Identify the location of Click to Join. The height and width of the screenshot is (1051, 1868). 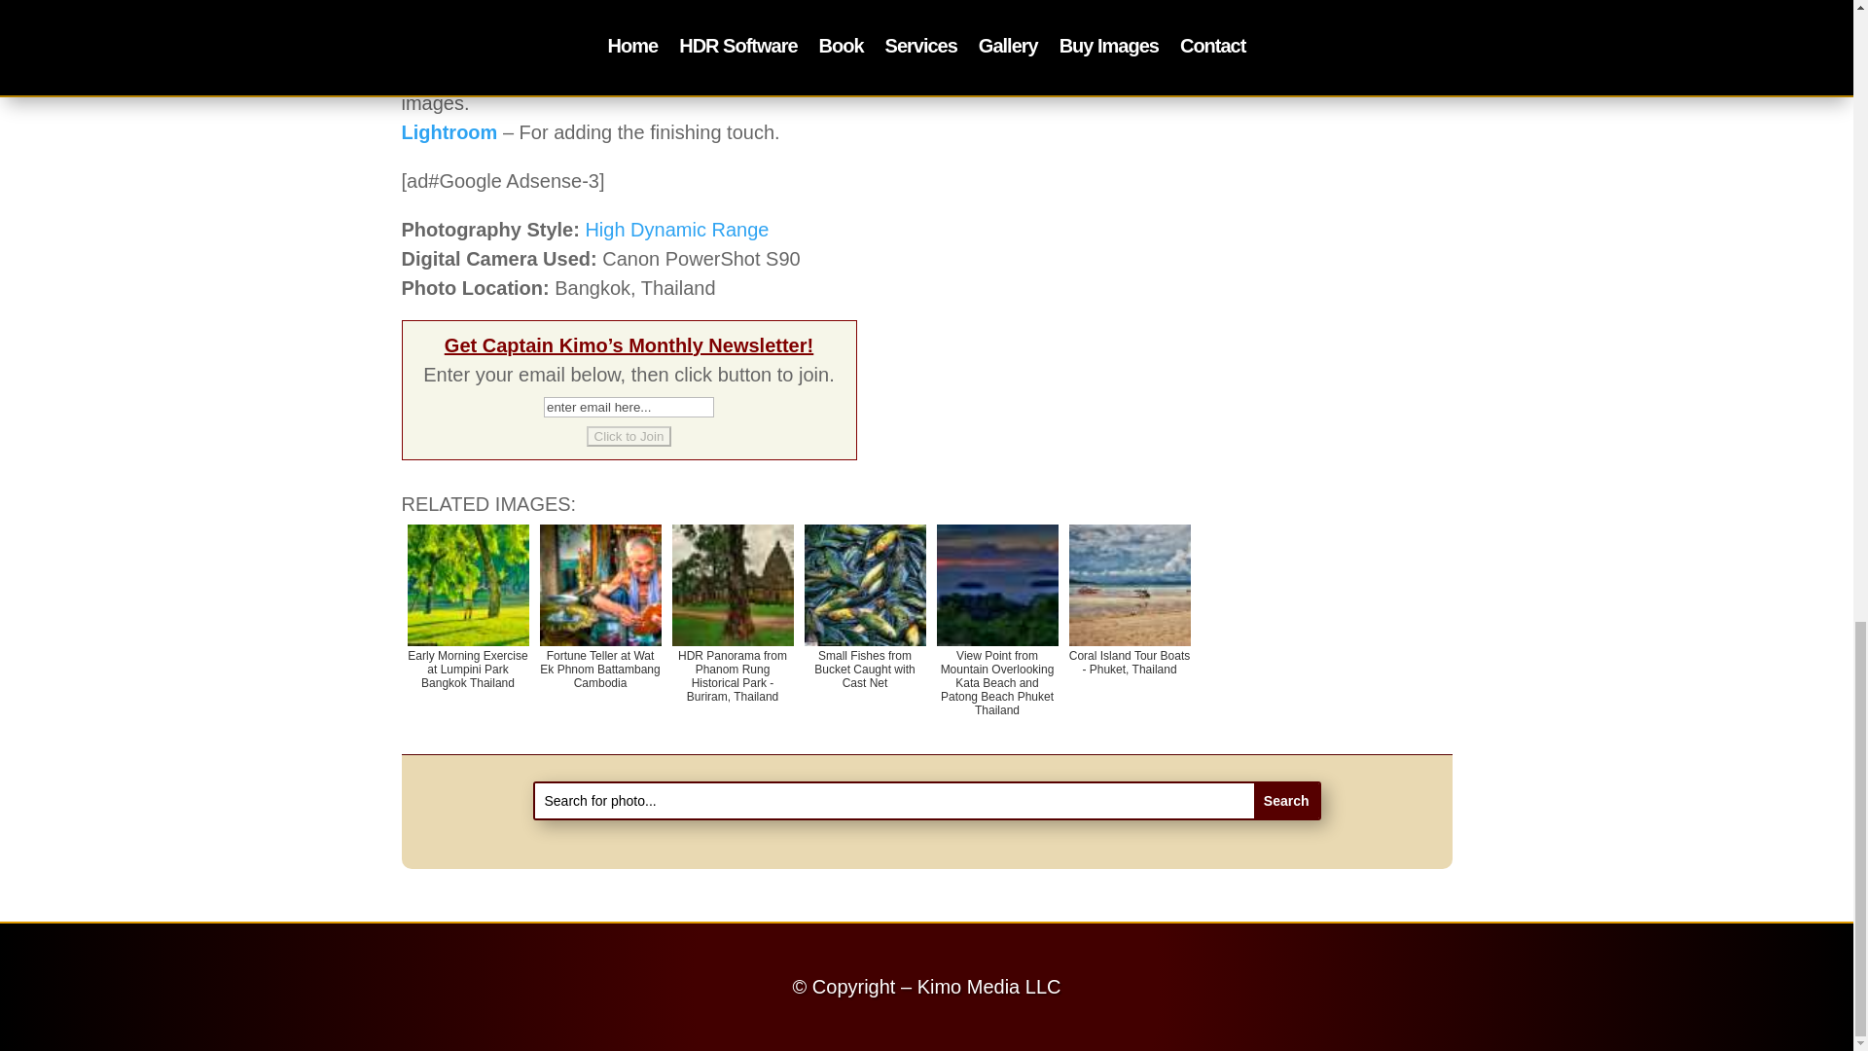
(629, 436).